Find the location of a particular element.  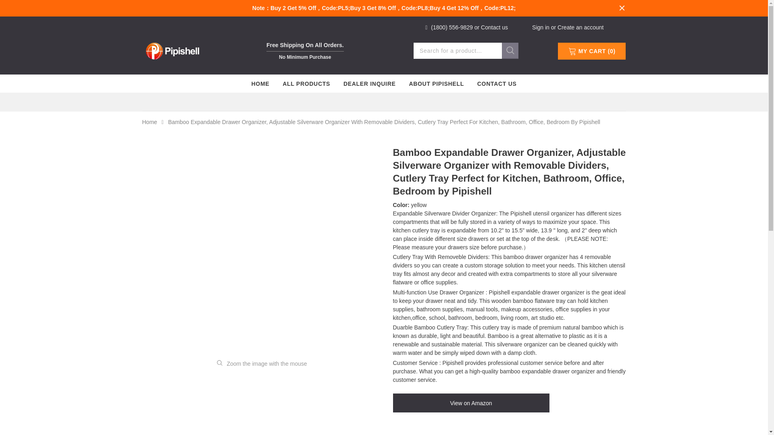

Sign in is located at coordinates (542, 27).